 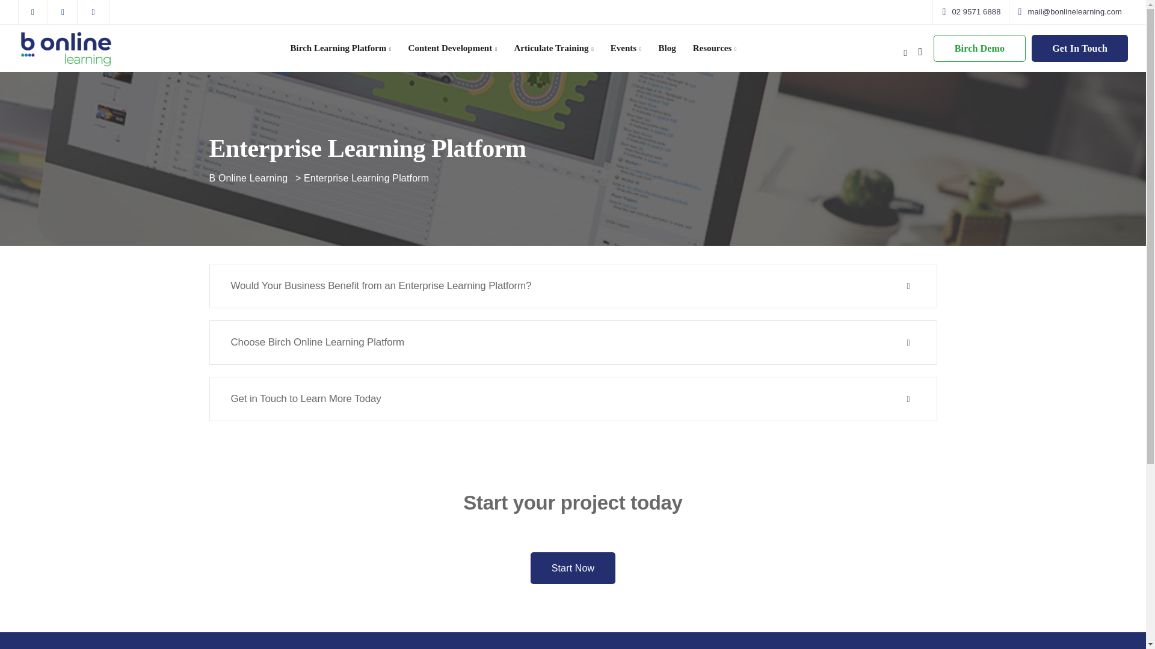 I want to click on Go to B Online Learning., so click(x=248, y=178).